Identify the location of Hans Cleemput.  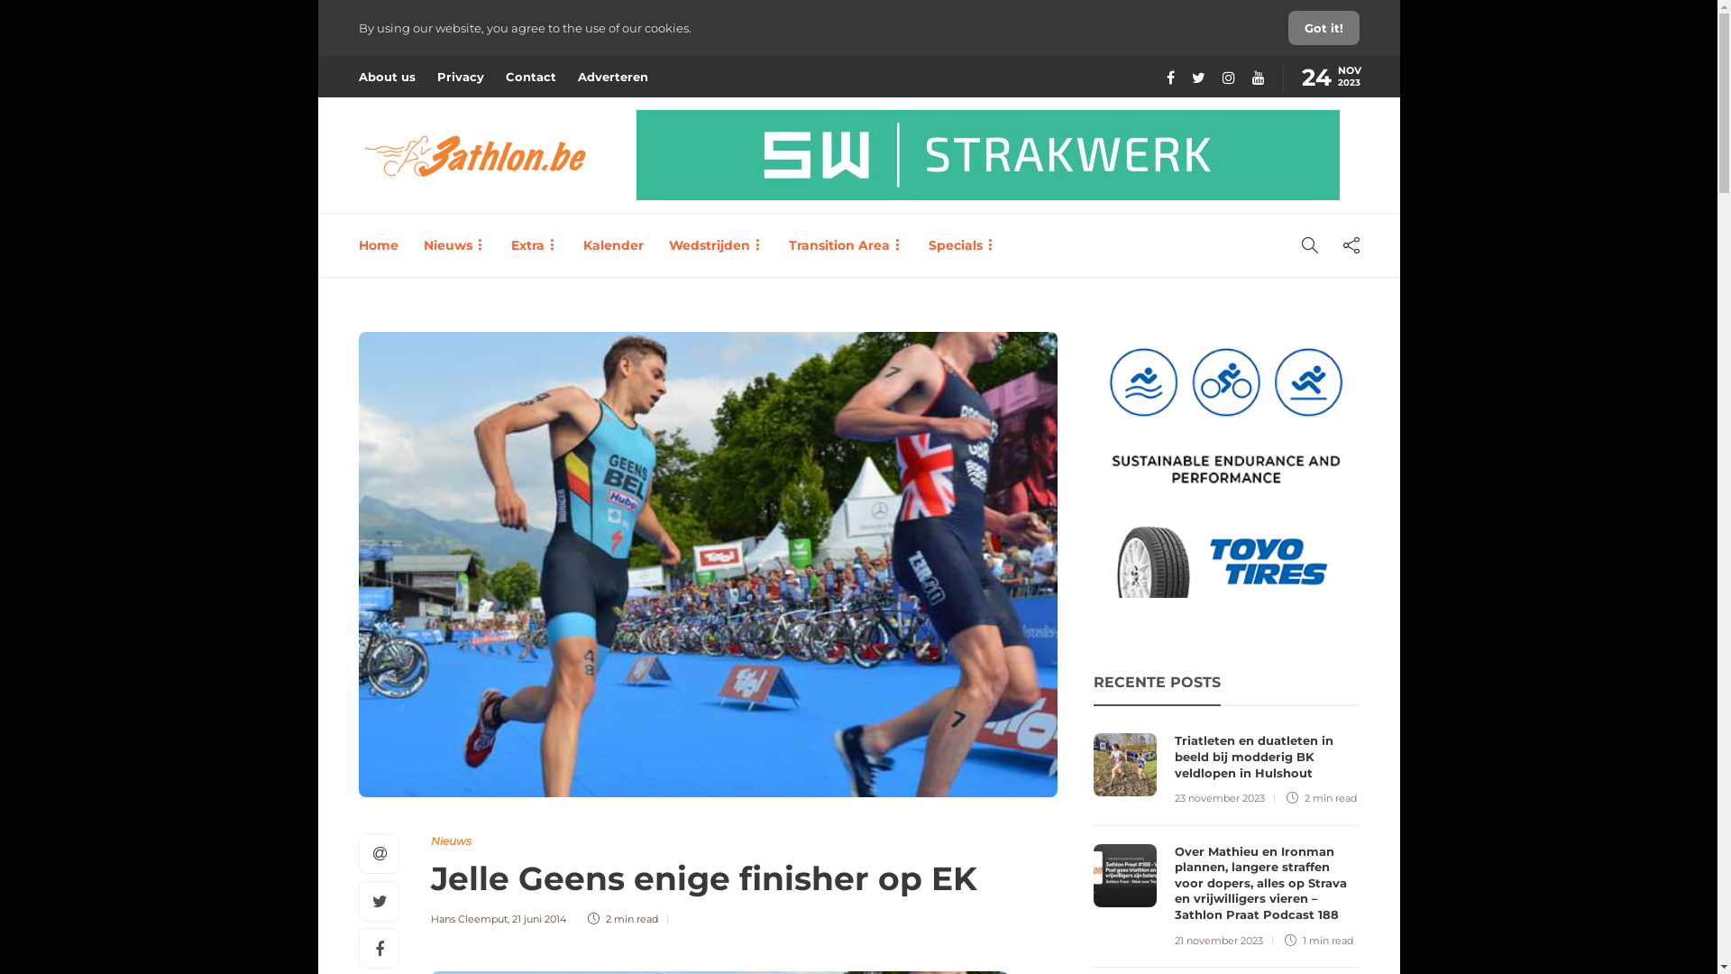
(469, 919).